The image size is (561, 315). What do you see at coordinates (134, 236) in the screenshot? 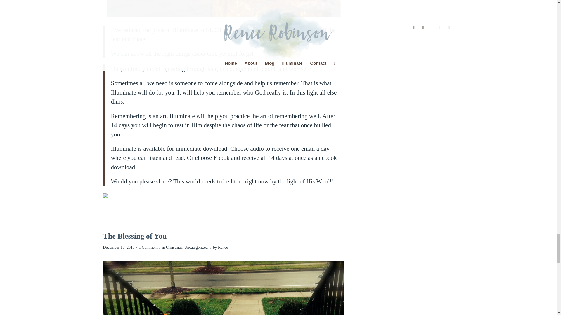
I see `Permanent Link: The Blessing of You` at bounding box center [134, 236].